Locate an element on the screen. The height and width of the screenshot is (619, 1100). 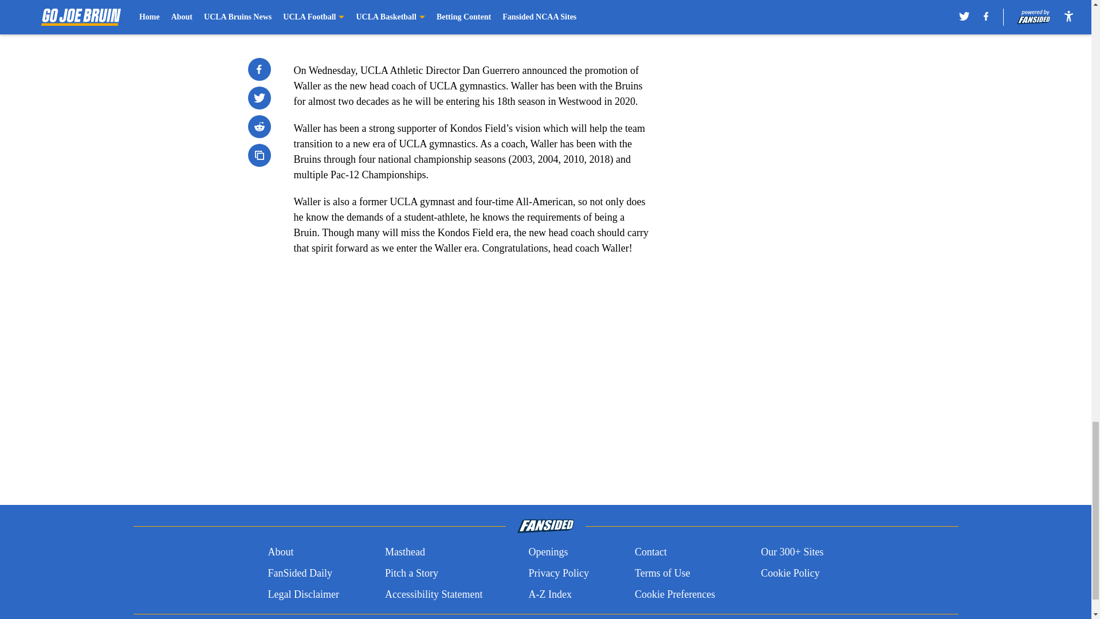
Terms of Use is located at coordinates (662, 573).